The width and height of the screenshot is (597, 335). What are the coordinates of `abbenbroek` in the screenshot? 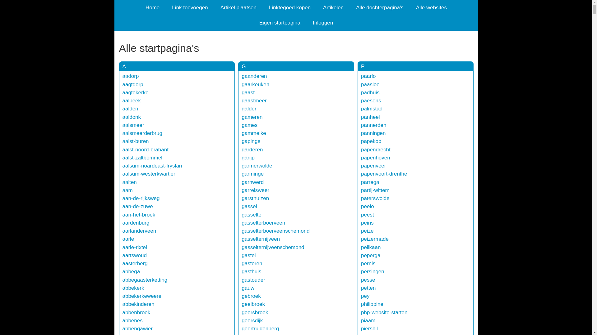 It's located at (137, 313).